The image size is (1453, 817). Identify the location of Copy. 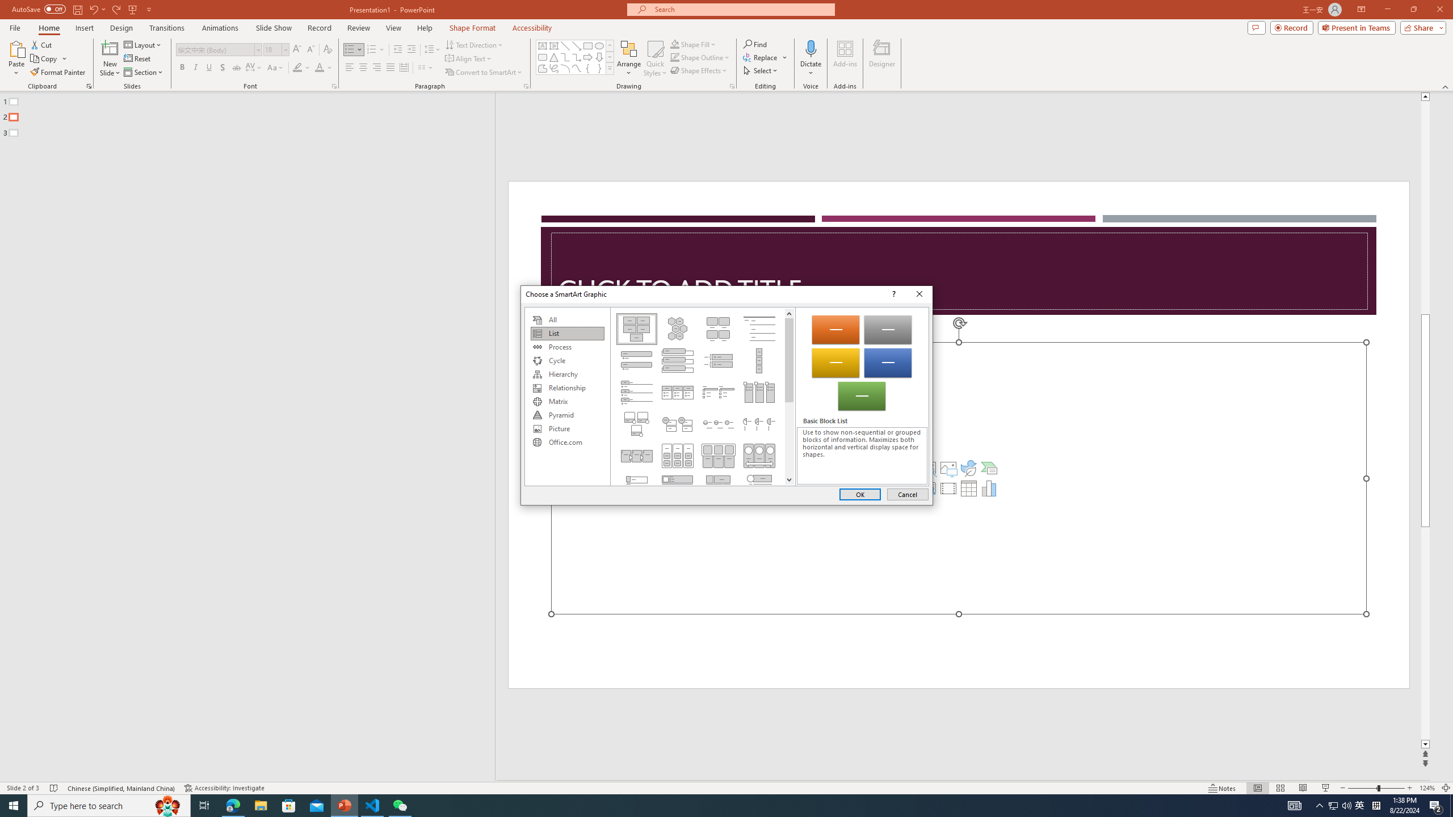
(144, 73).